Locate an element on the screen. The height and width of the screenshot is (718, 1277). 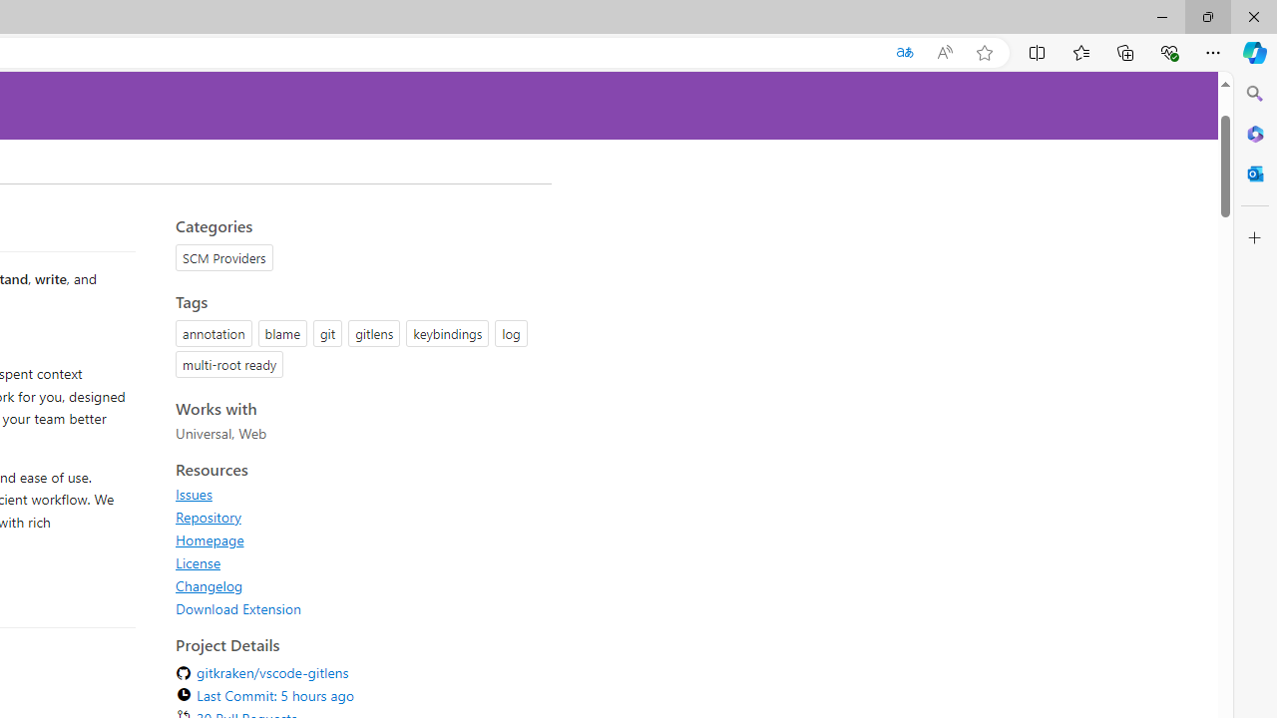
Translated is located at coordinates (904, 53).